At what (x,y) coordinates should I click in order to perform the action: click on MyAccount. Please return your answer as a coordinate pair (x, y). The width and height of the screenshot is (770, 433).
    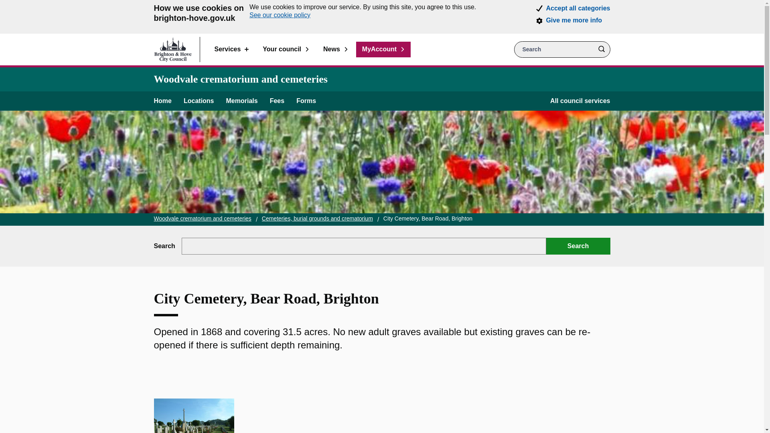
    Looking at the image, I should click on (383, 49).